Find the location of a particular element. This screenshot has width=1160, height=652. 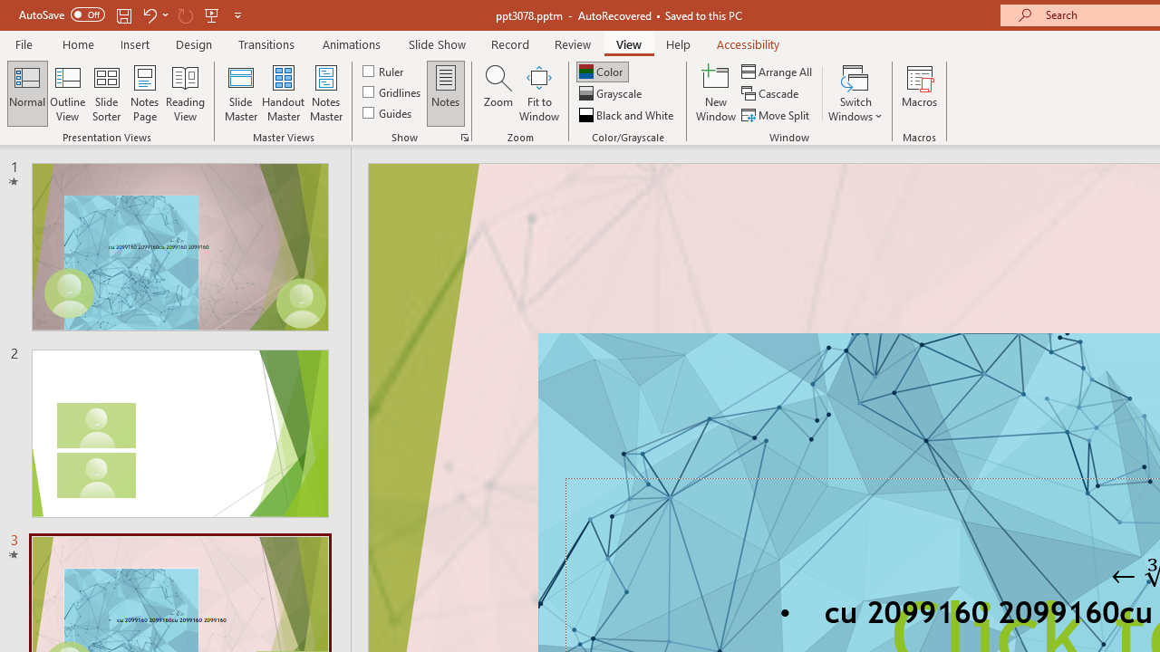

Macros is located at coordinates (919, 92).